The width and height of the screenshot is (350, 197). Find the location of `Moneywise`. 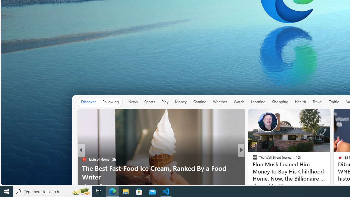

Moneywise is located at coordinates (252, 159).